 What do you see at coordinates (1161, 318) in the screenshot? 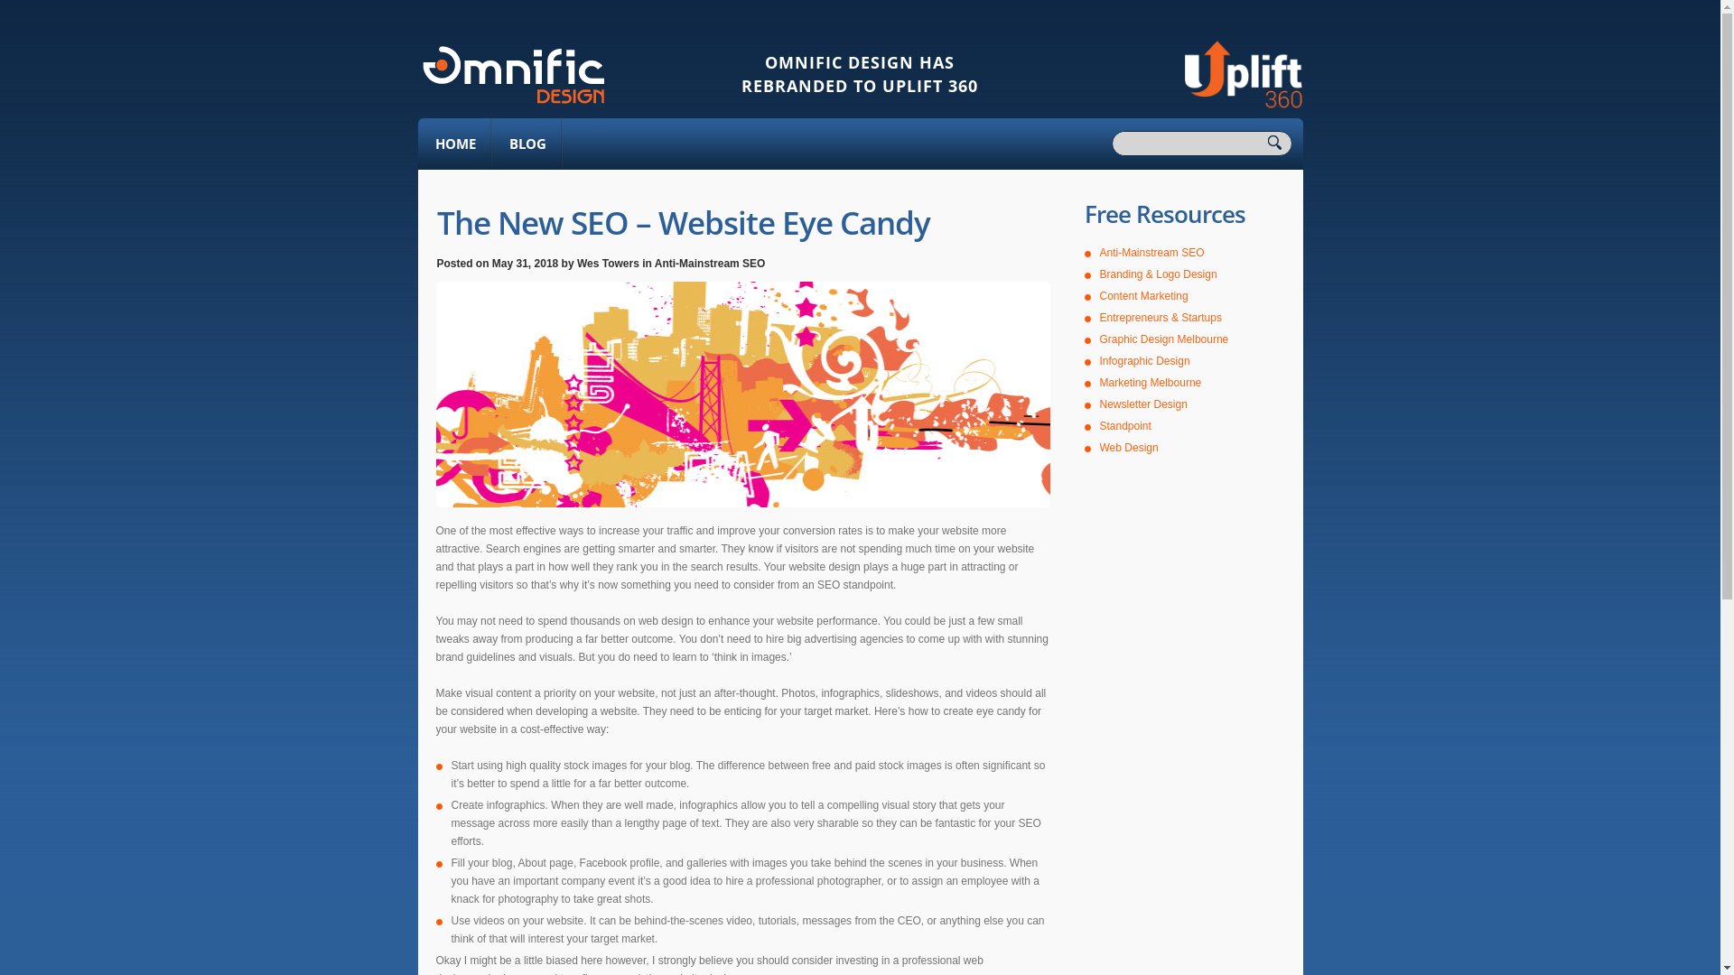
I see `Entrepreneurs & Startups` at bounding box center [1161, 318].